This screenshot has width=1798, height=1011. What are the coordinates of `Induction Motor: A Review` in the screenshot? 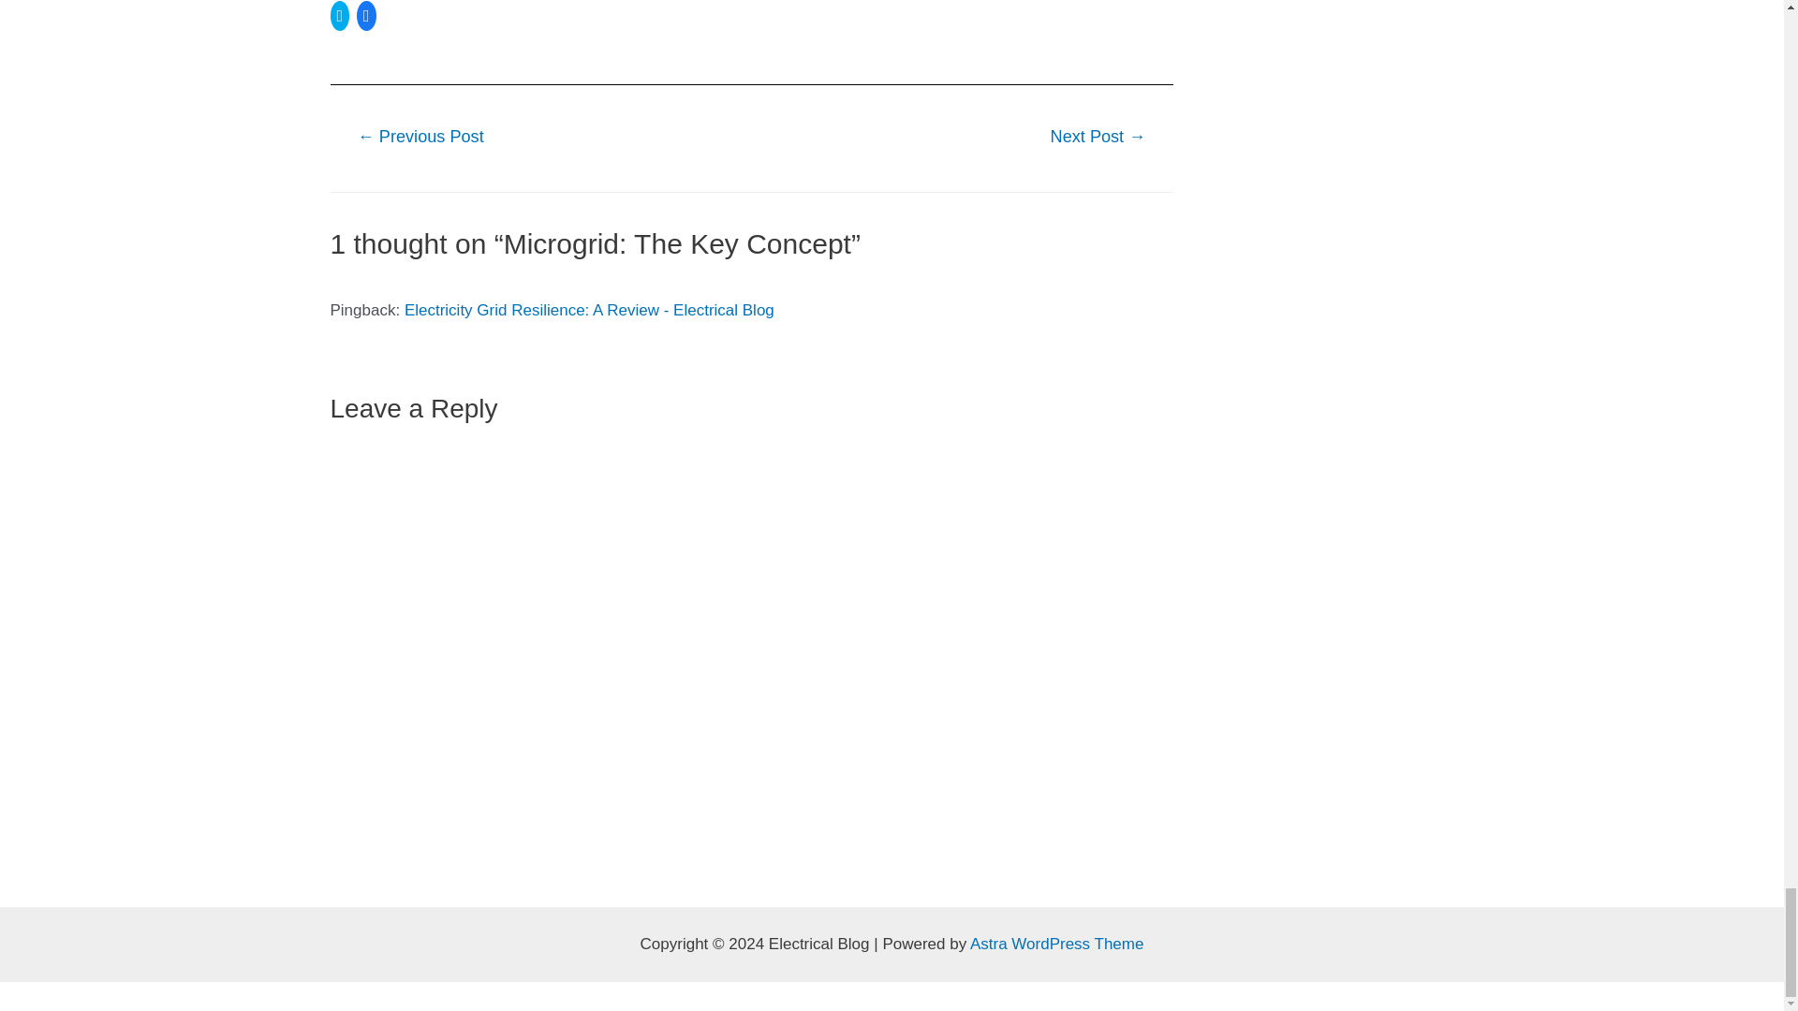 It's located at (1098, 139).